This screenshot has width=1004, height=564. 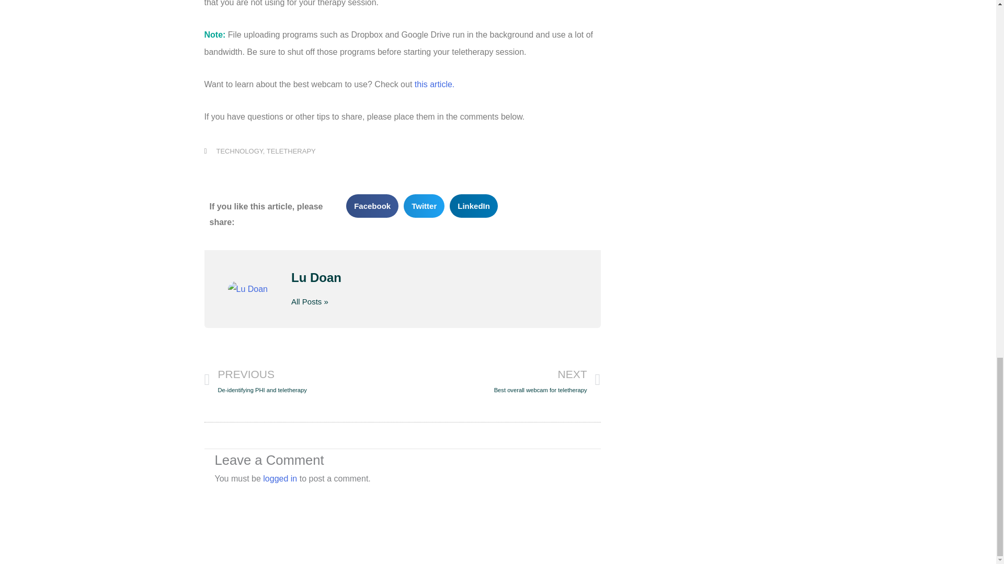 What do you see at coordinates (434, 84) in the screenshot?
I see `this article.` at bounding box center [434, 84].